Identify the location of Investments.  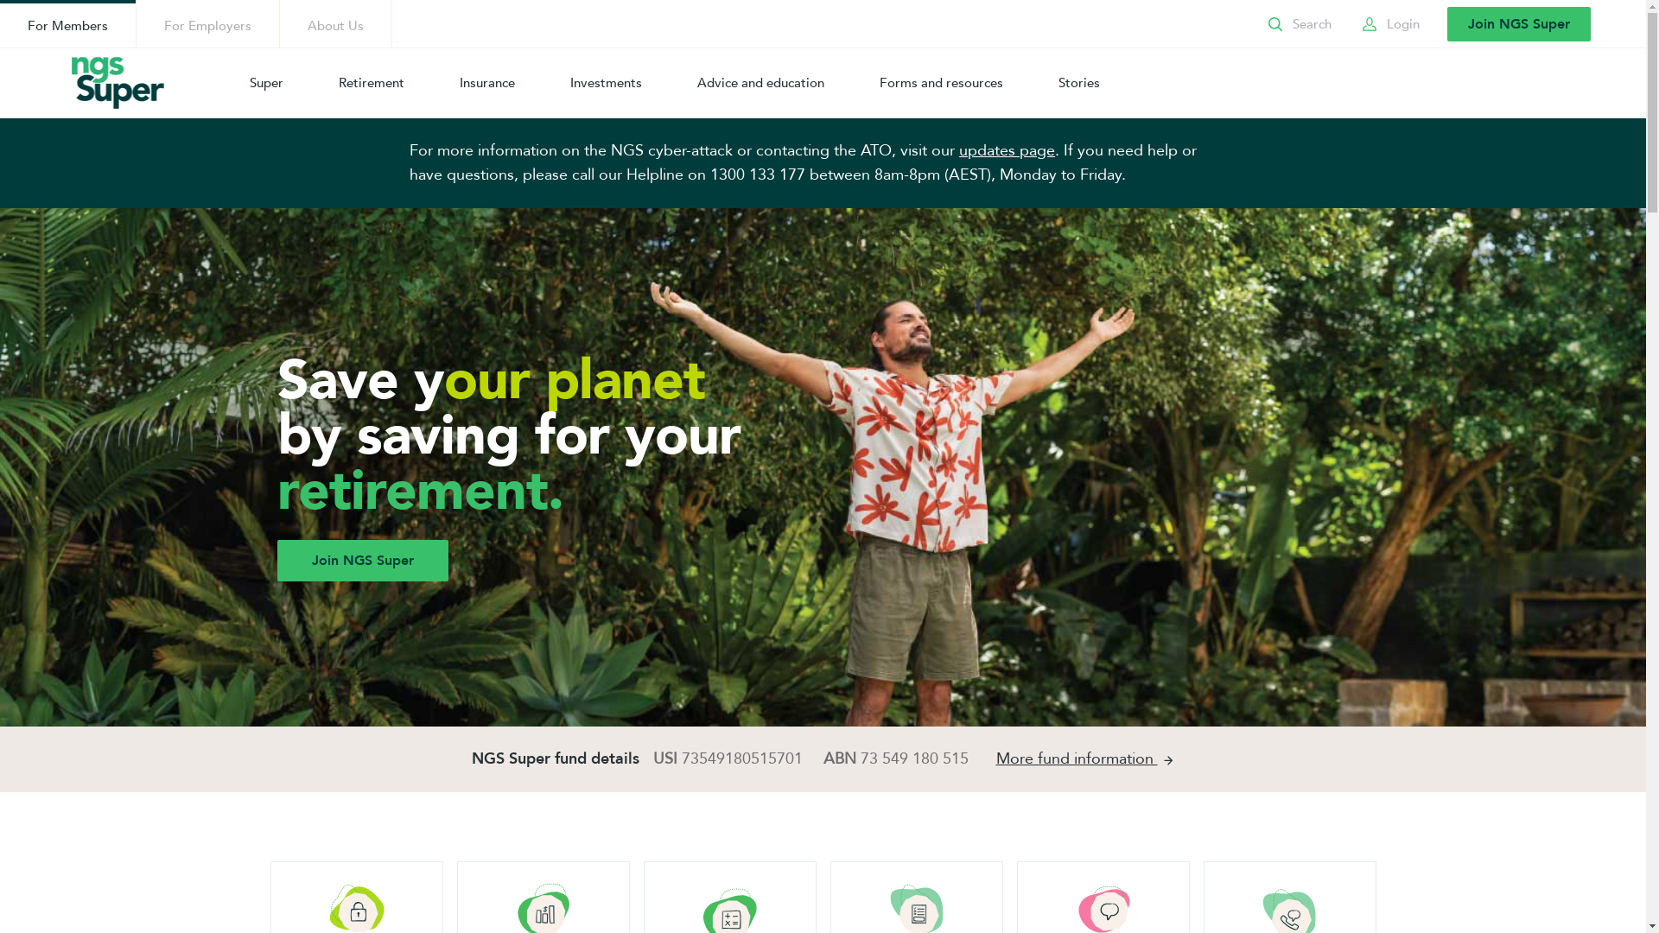
(607, 83).